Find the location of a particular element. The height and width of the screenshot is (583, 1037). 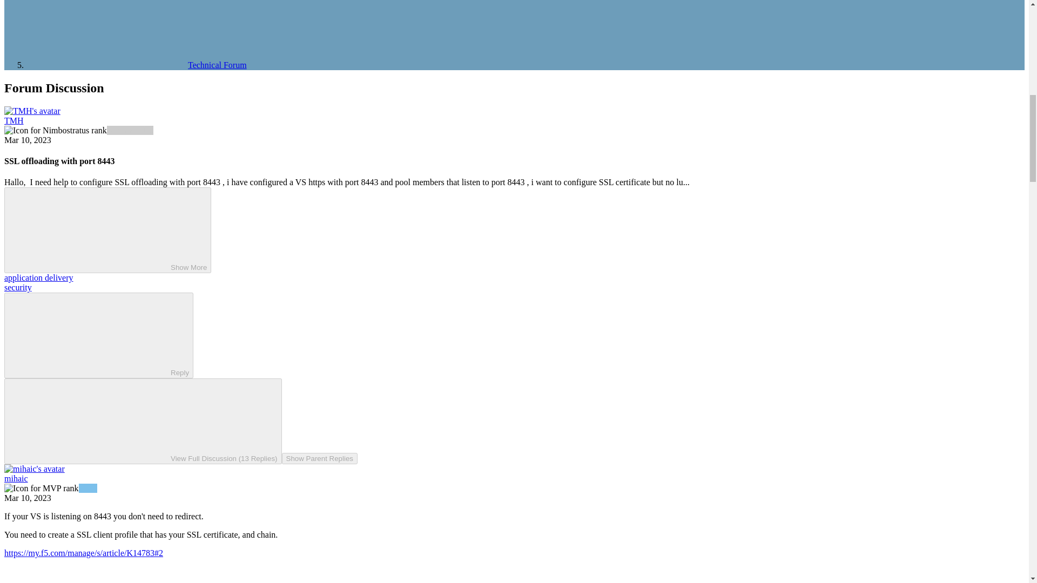

application delivery is located at coordinates (39, 277).